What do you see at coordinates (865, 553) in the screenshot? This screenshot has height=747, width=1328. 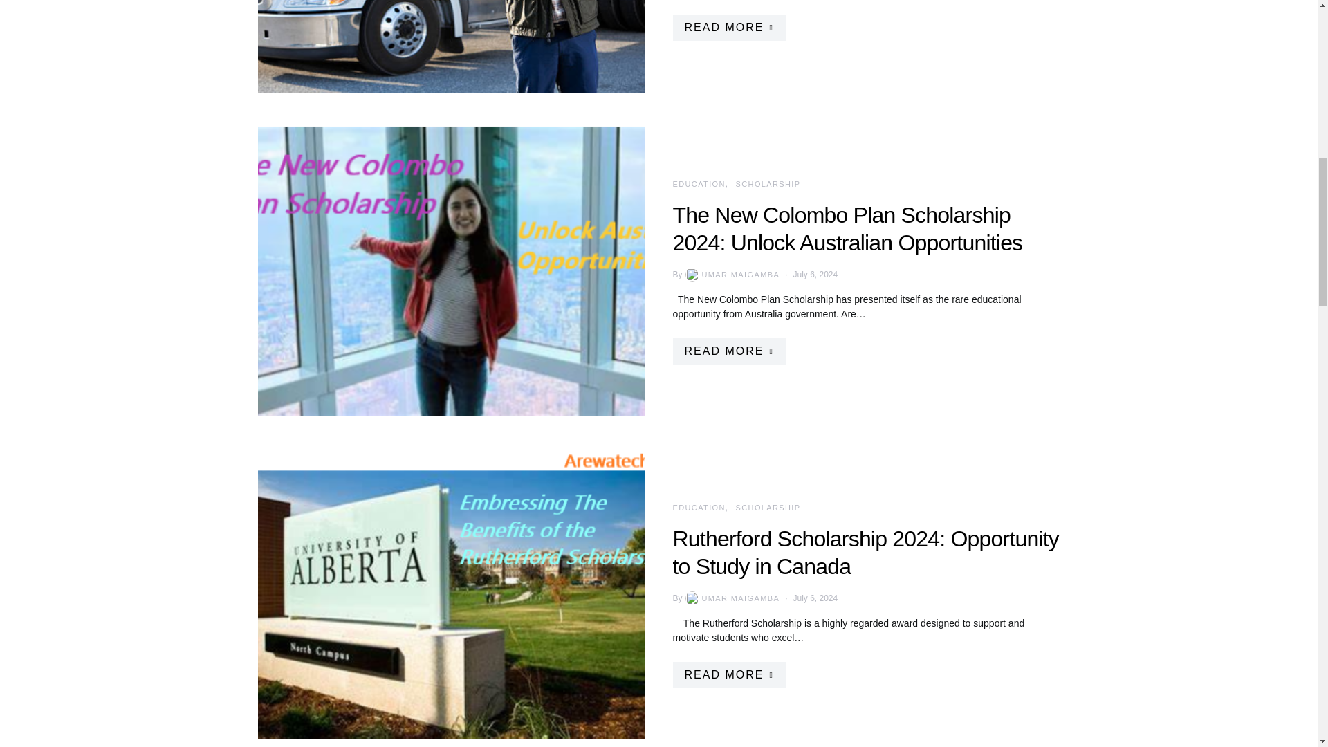 I see `Rutherford Scholarship 2024: Opportunity to Study in Canada` at bounding box center [865, 553].